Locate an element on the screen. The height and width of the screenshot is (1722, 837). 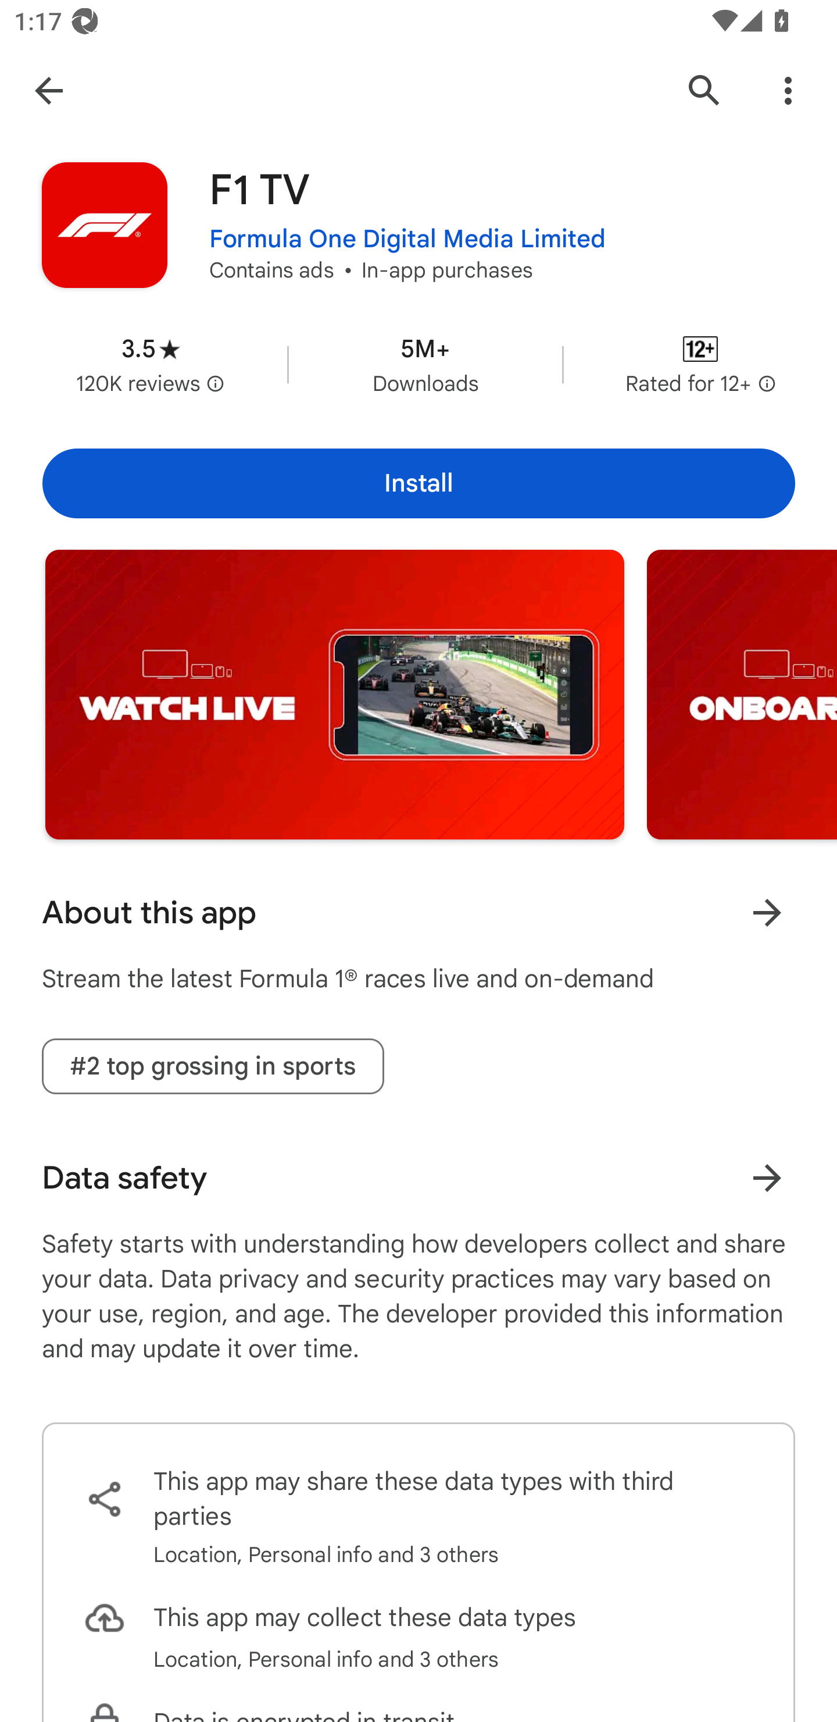
Install is located at coordinates (419, 483).